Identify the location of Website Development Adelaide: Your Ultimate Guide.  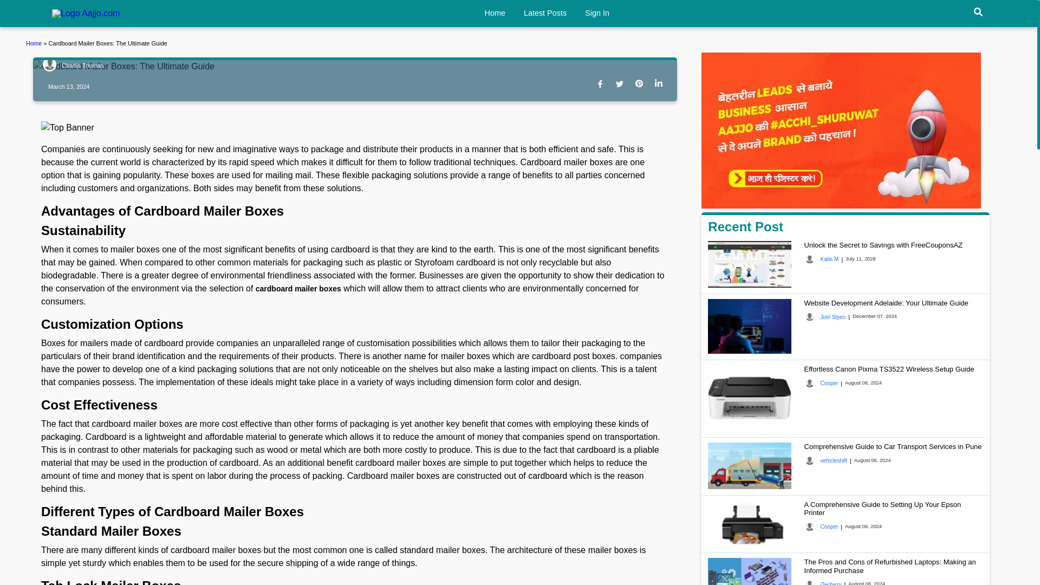
(886, 303).